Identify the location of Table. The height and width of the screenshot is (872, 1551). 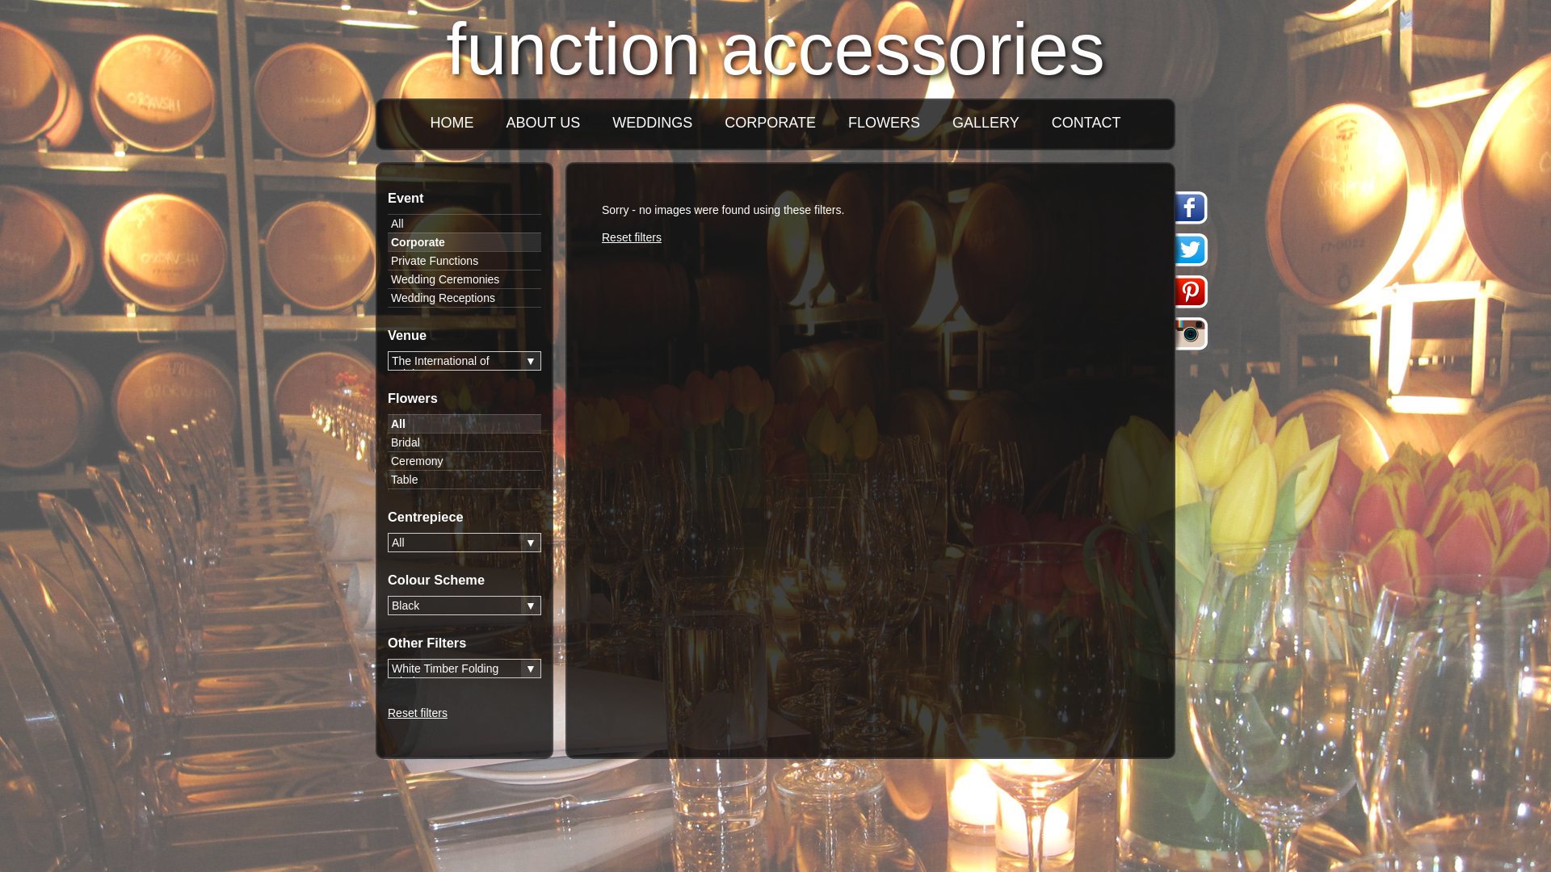
(464, 480).